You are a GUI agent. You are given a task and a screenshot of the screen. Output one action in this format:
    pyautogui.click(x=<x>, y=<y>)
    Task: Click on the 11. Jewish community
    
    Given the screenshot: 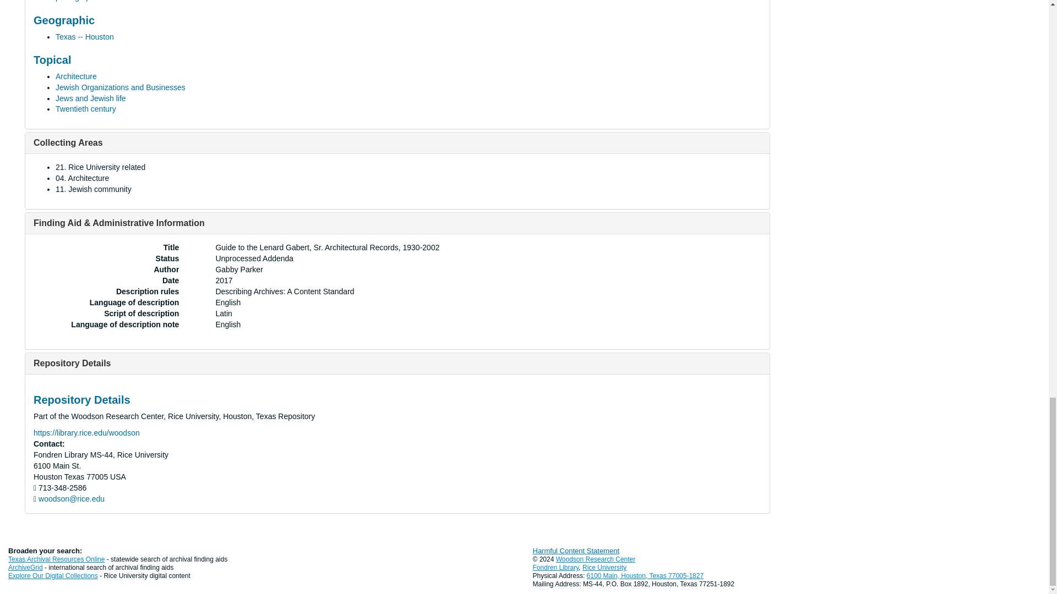 What is the action you would take?
    pyautogui.click(x=94, y=189)
    